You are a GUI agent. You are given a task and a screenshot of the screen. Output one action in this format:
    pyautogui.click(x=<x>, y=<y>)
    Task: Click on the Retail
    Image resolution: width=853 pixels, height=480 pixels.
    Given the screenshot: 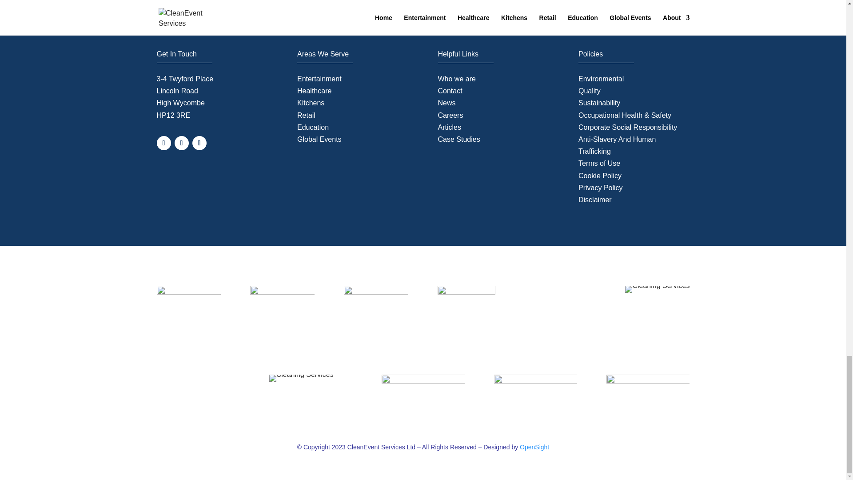 What is the action you would take?
    pyautogui.click(x=306, y=115)
    